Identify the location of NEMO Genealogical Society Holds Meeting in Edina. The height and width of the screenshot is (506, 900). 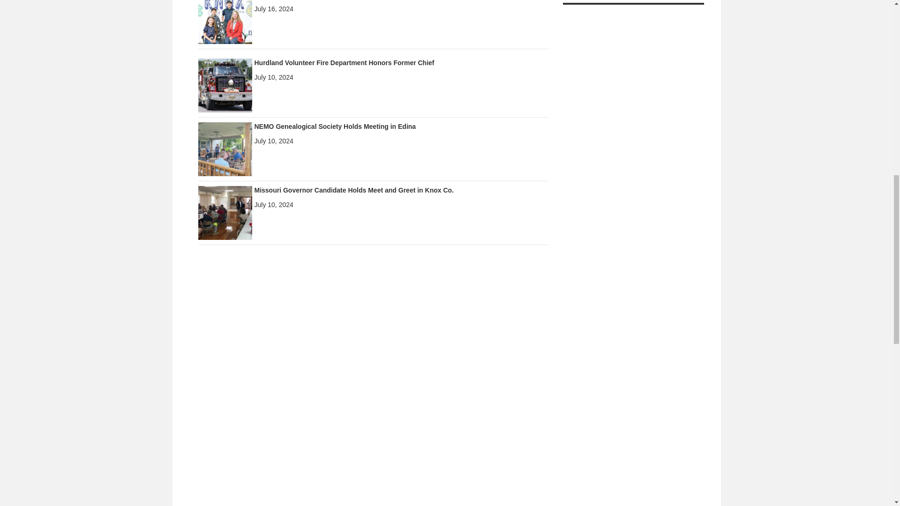
(335, 126).